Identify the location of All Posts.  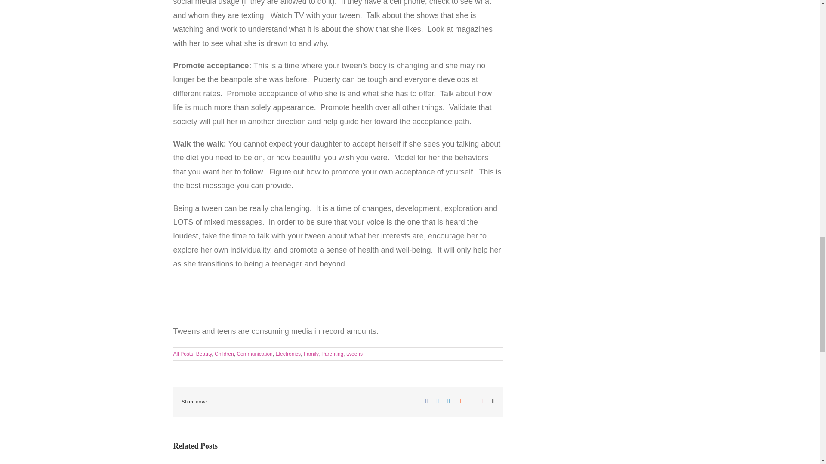
(183, 354).